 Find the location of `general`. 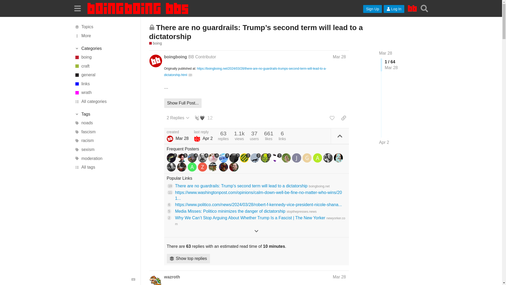

general is located at coordinates (105, 75).